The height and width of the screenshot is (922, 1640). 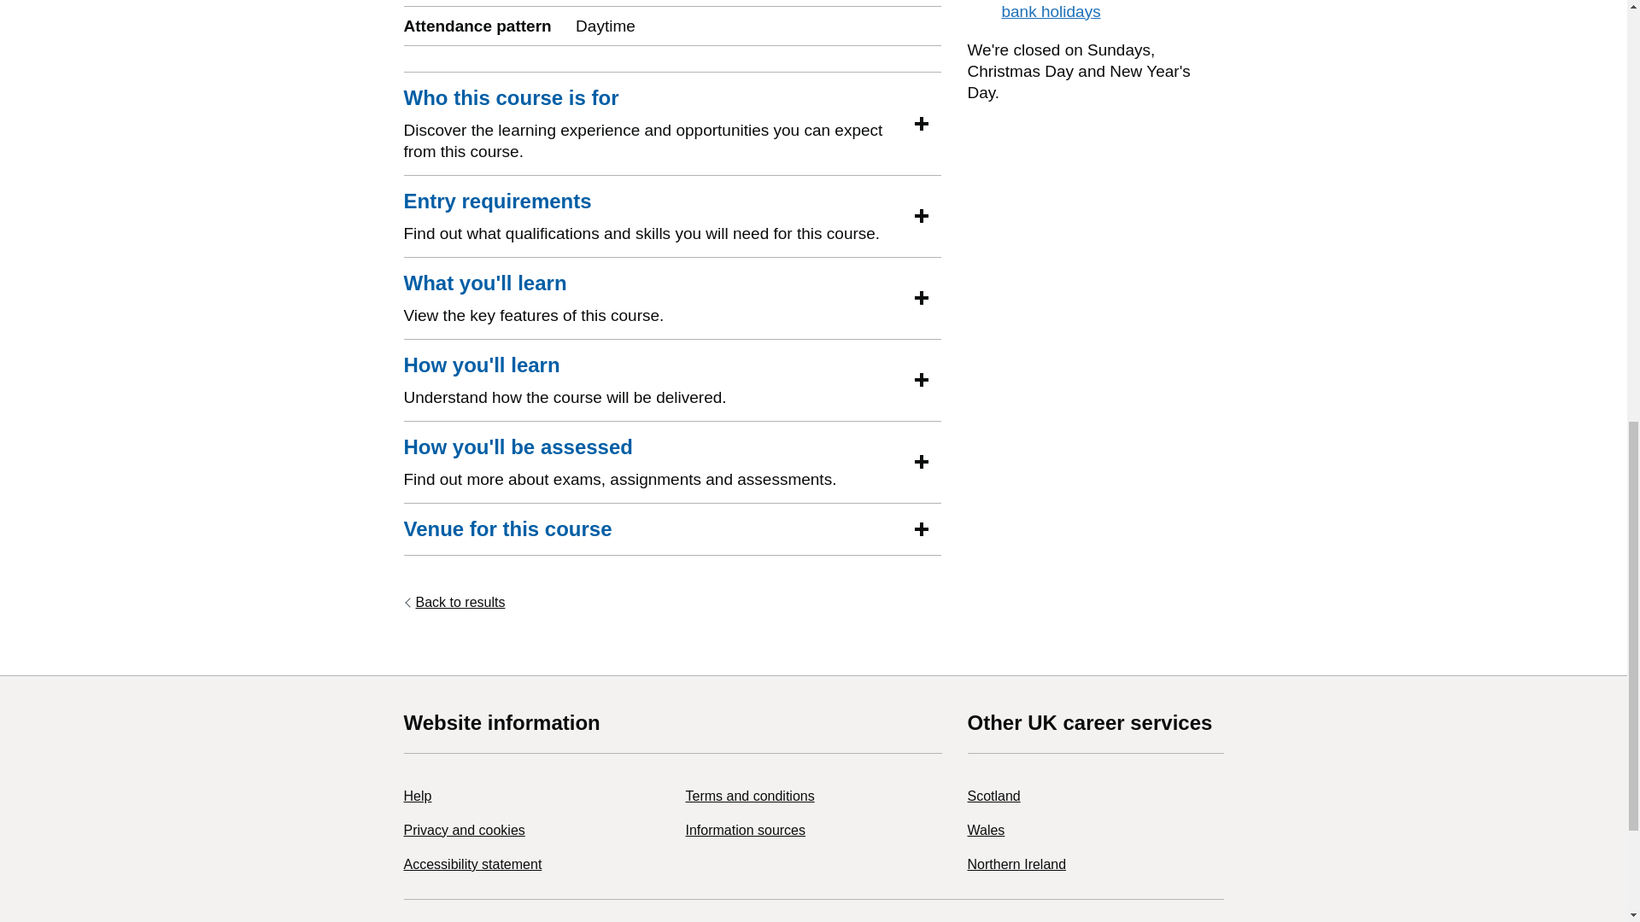 What do you see at coordinates (511, 97) in the screenshot?
I see `Who this course is for` at bounding box center [511, 97].